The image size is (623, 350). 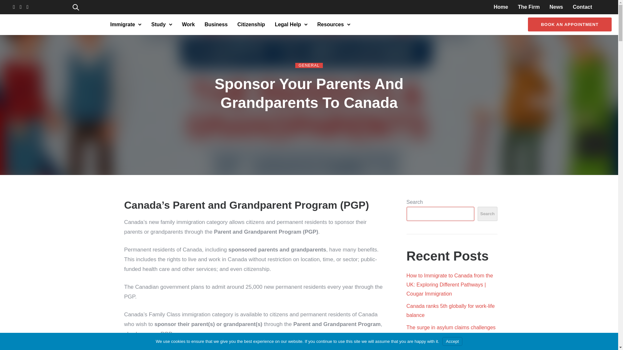 I want to click on Contact, so click(x=582, y=7).